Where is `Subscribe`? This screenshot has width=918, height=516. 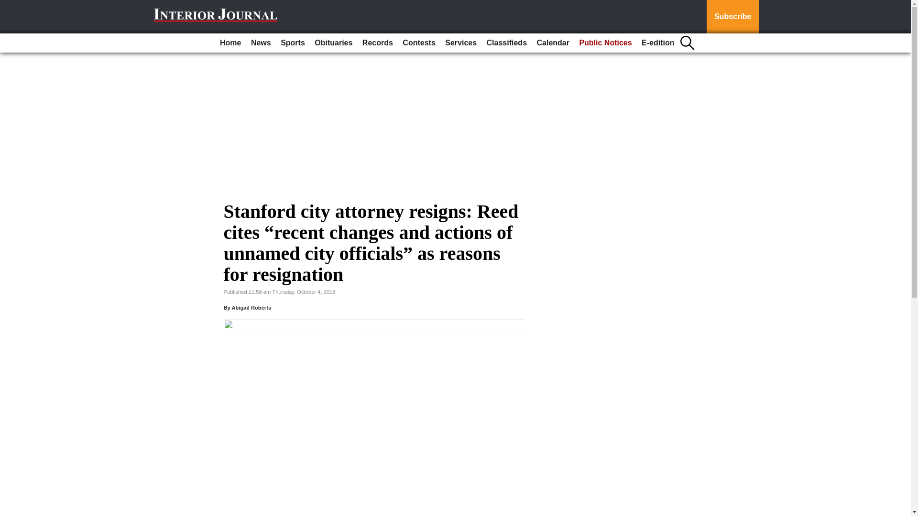 Subscribe is located at coordinates (732, 17).